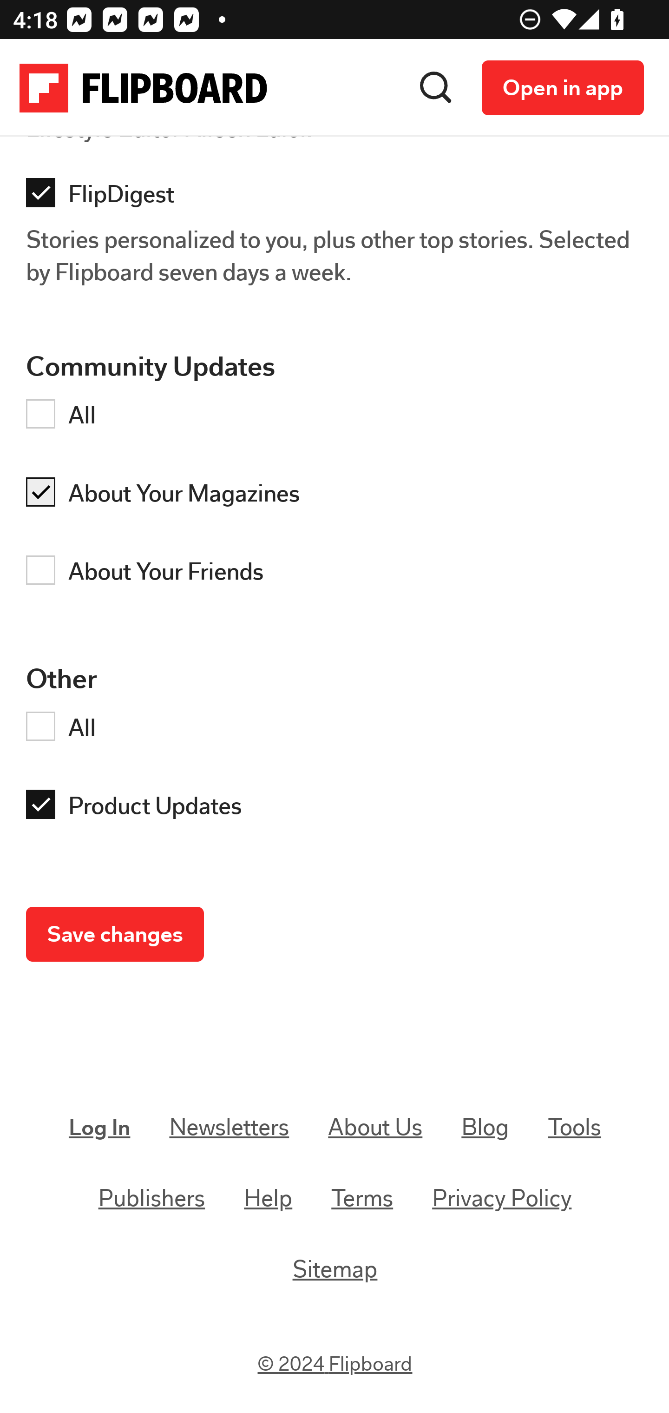 Image resolution: width=669 pixels, height=1413 pixels. Describe the element at coordinates (230, 1127) in the screenshot. I see `Newsletters` at that location.